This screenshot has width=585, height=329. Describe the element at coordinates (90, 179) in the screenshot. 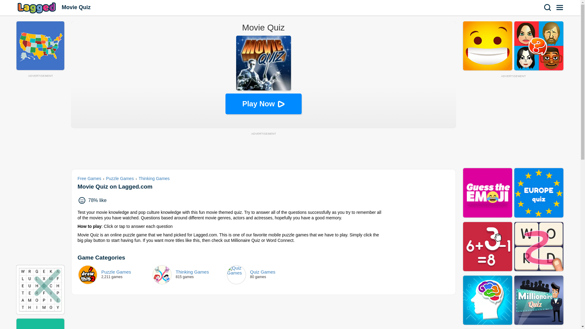

I see `Free Games` at that location.